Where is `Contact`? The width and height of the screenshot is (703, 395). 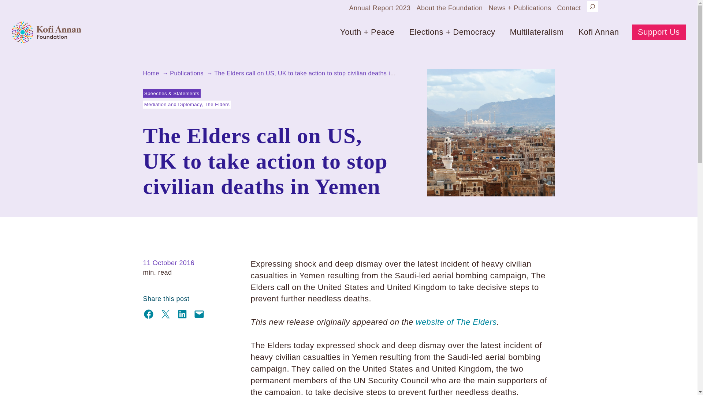
Contact is located at coordinates (568, 8).